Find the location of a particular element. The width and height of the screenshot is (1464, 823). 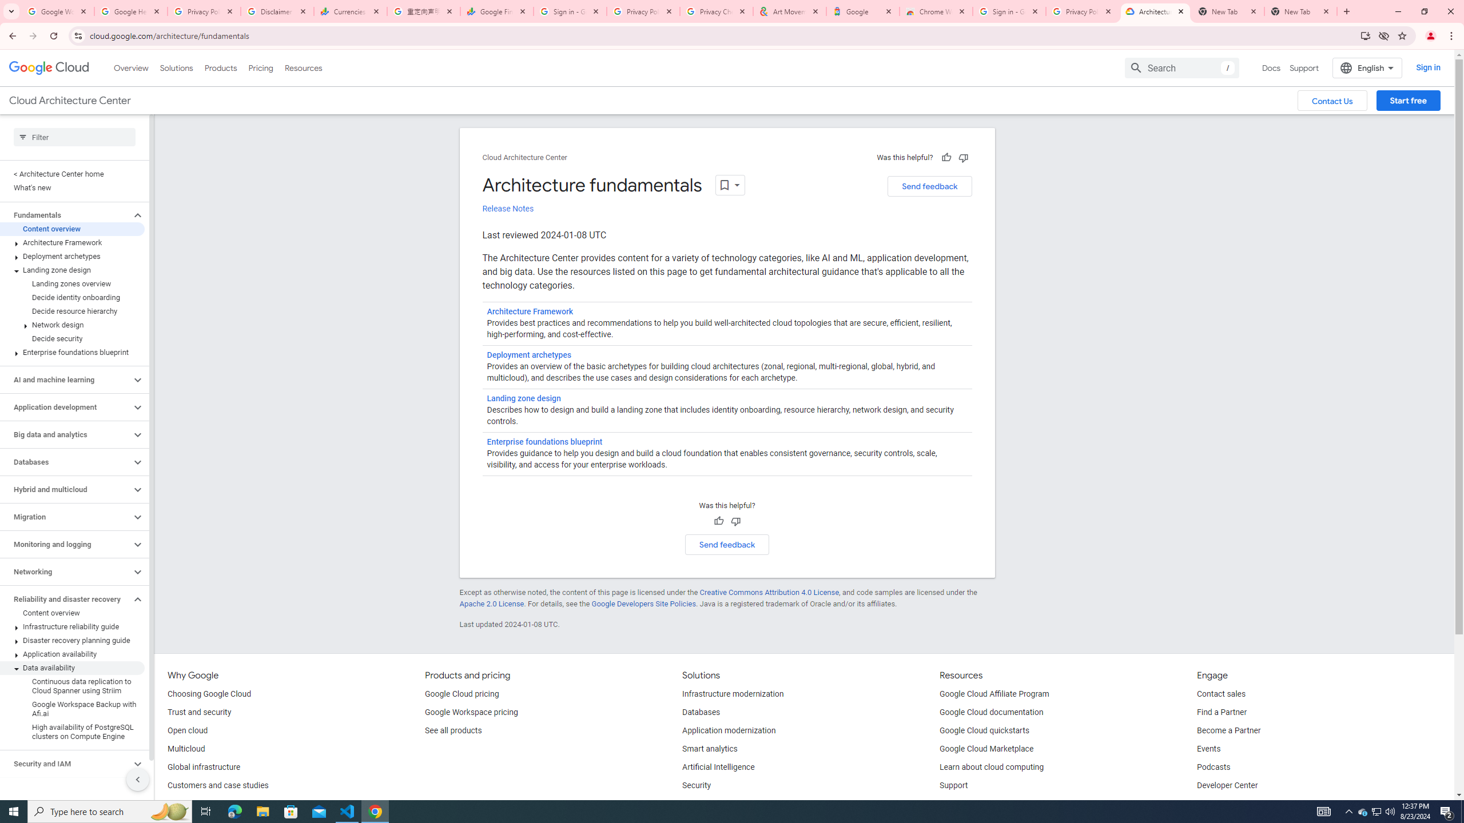

Google Cloud Affiliate Program is located at coordinates (994, 694).